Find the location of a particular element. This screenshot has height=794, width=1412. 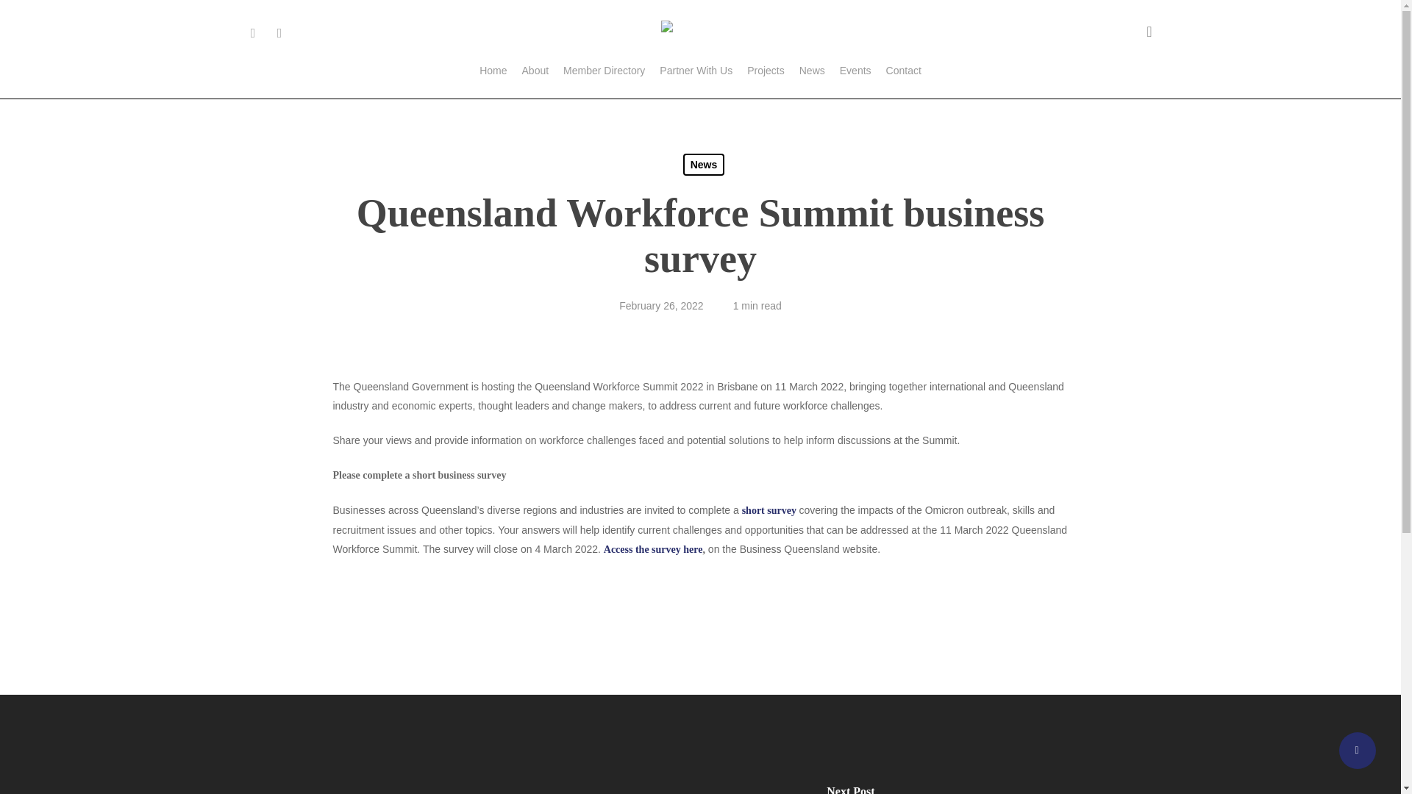

News is located at coordinates (705, 165).